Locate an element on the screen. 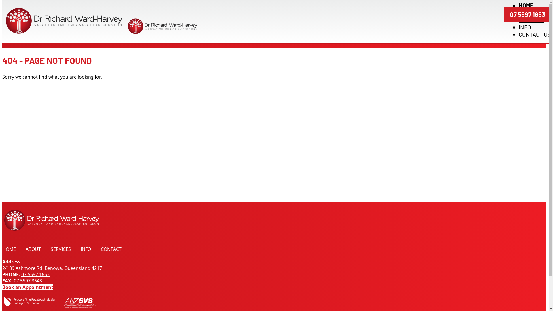 Image resolution: width=553 pixels, height=311 pixels. ABOUT is located at coordinates (33, 249).